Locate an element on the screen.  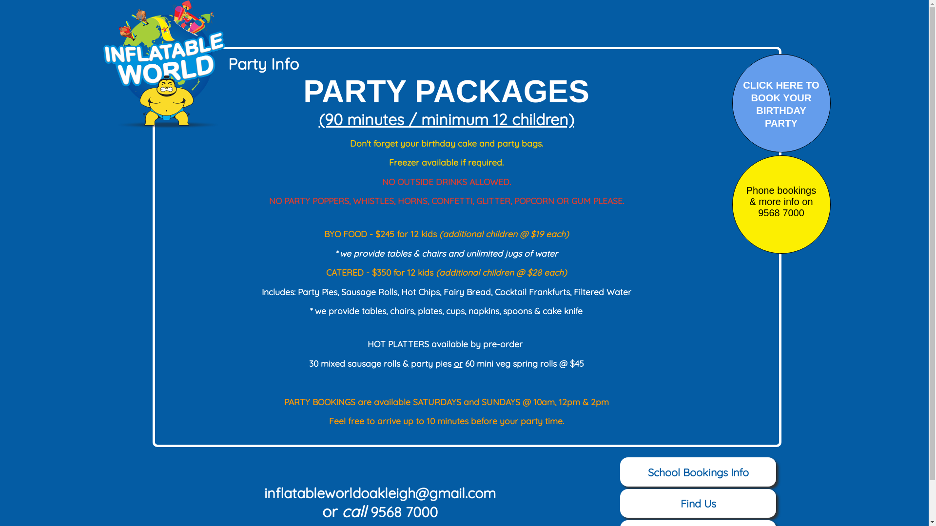
School Bookings Info is located at coordinates (698, 471).